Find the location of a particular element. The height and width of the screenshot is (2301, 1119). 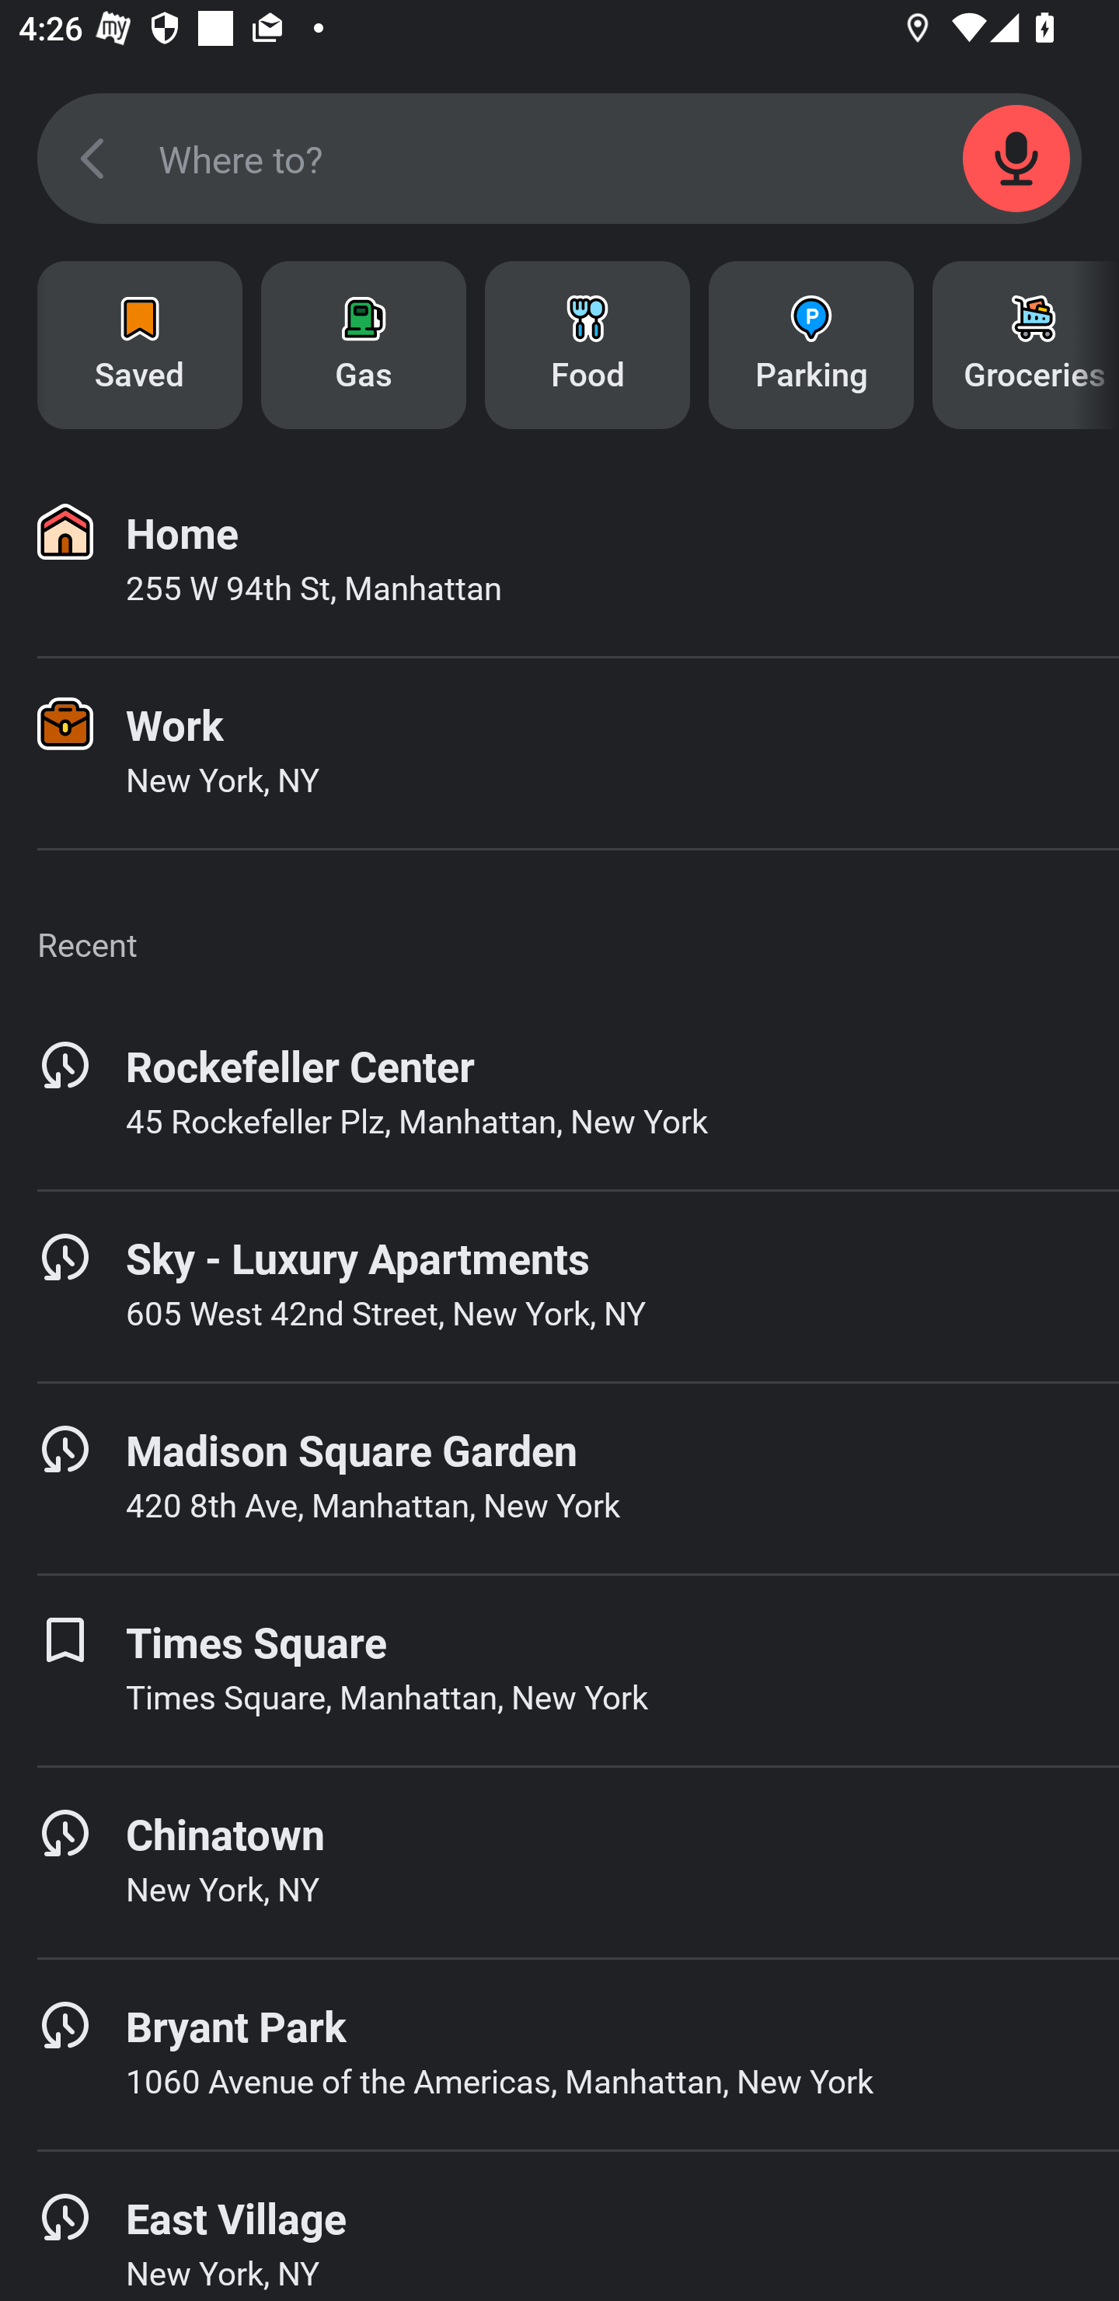

Home 255 W 94th St, Manhattan is located at coordinates (559, 561).